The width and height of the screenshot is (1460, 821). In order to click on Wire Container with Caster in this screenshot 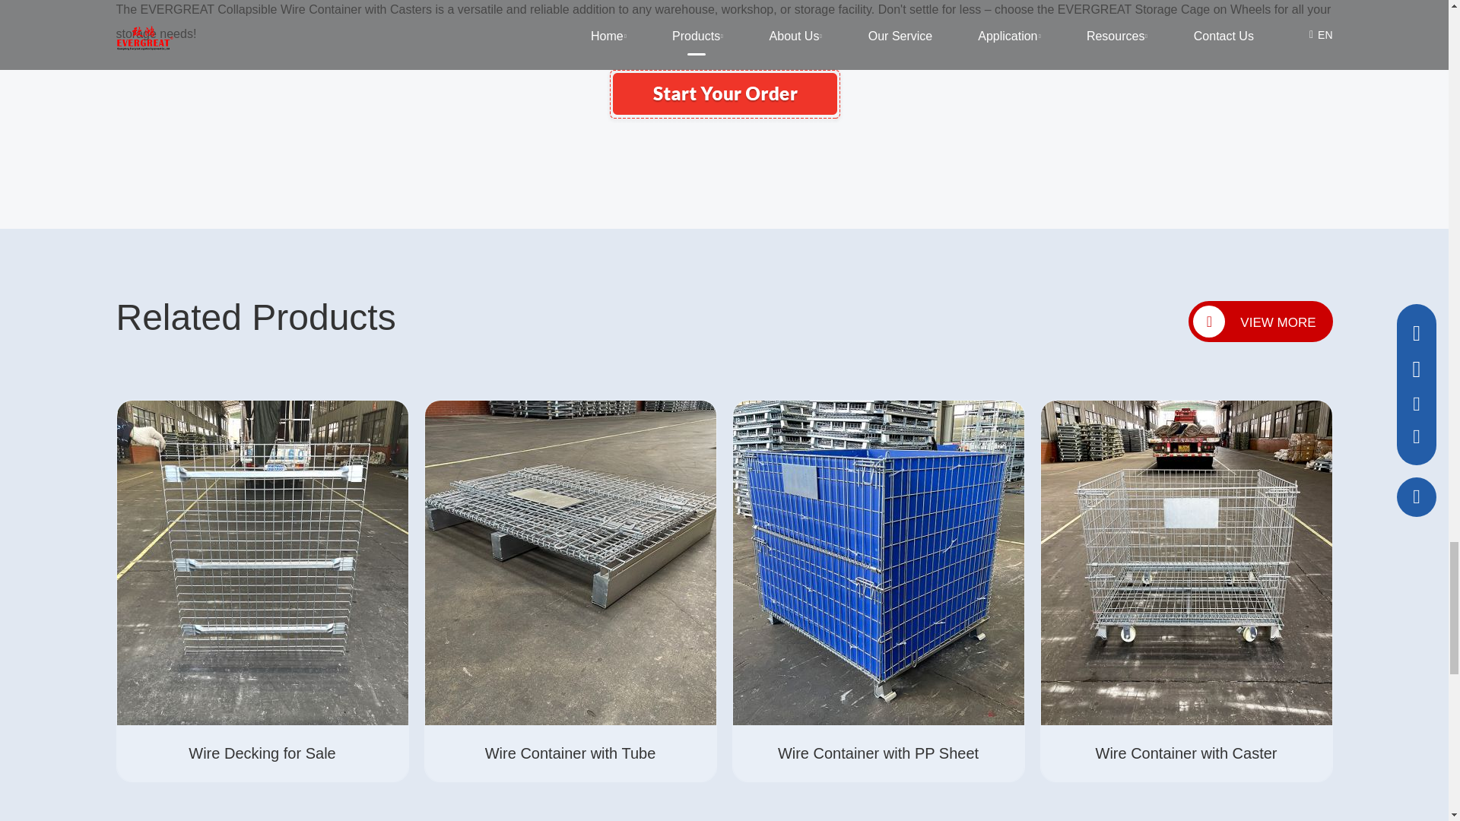, I will do `click(723, 93)`.